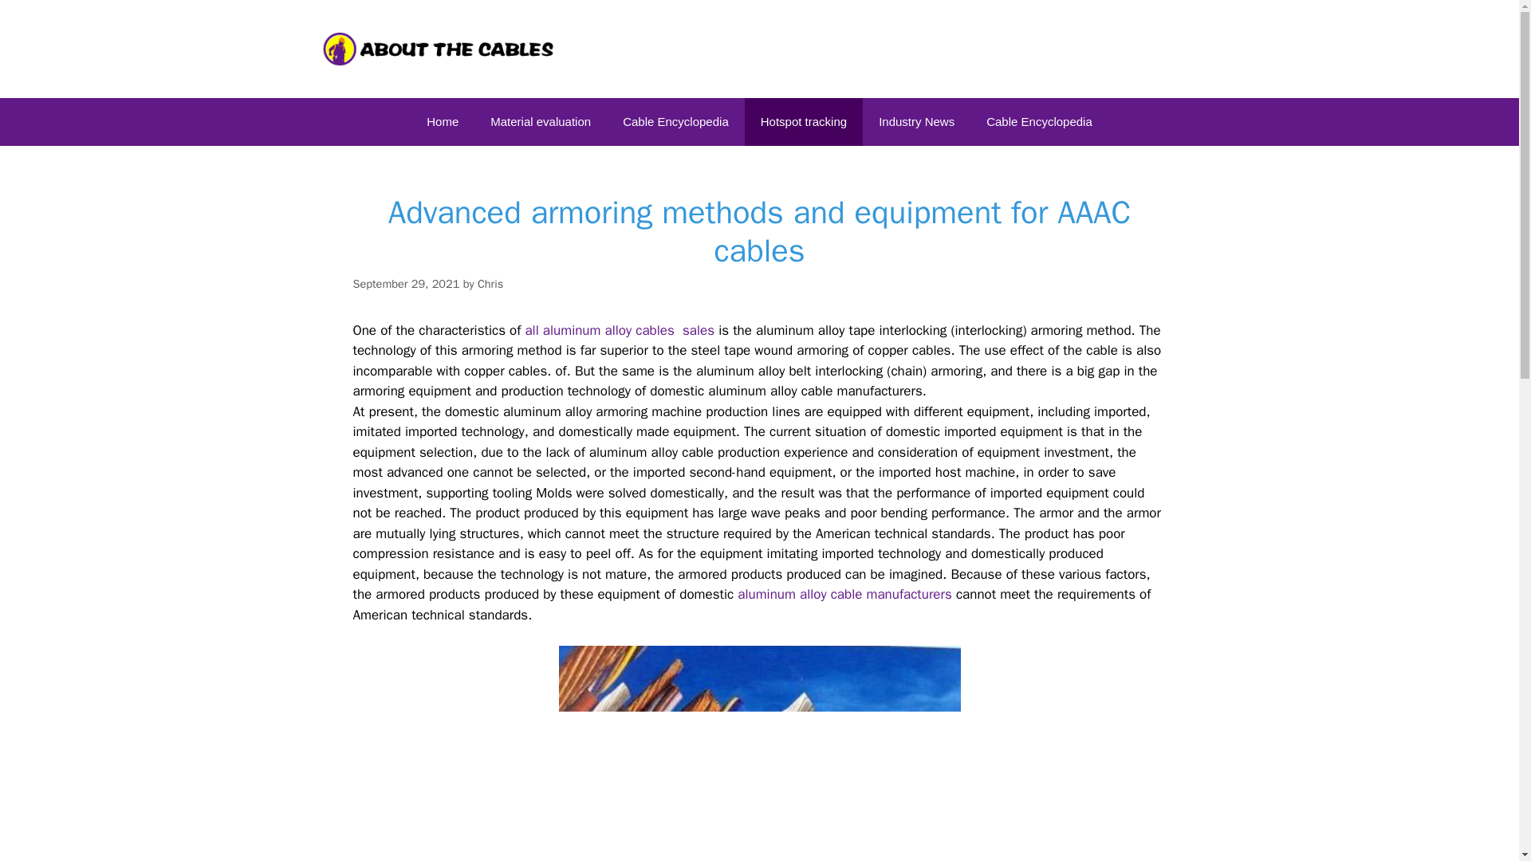 This screenshot has width=1531, height=861. I want to click on Hotspot tracking, so click(804, 121).